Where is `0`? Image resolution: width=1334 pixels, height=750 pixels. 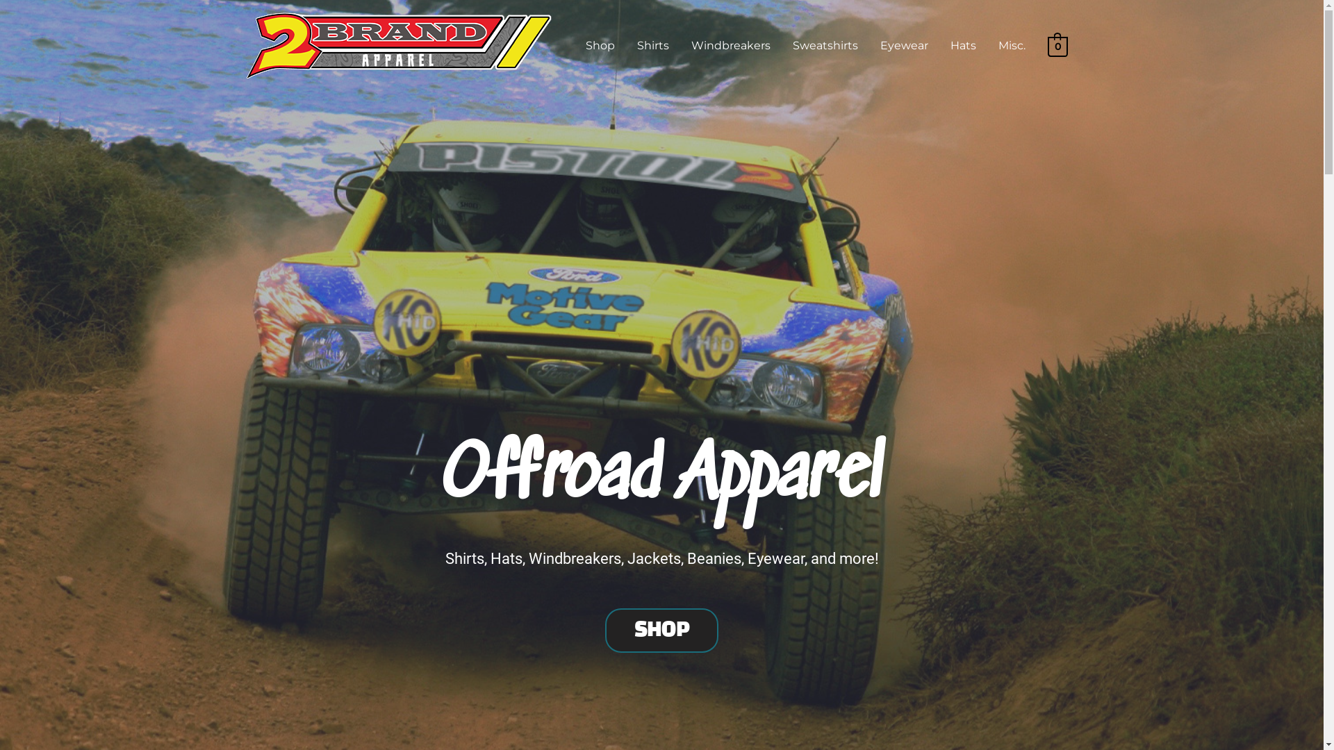
0 is located at coordinates (1057, 46).